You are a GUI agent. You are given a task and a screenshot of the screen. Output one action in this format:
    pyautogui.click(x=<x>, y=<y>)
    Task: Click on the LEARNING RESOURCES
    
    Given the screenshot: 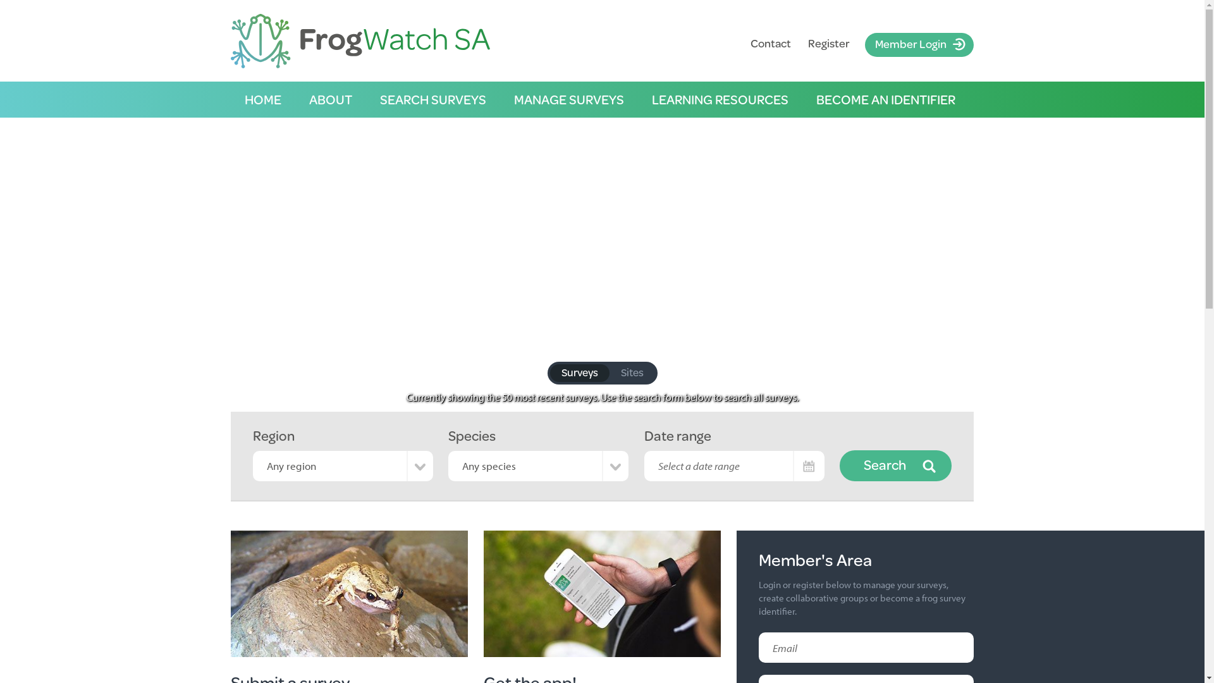 What is the action you would take?
    pyautogui.click(x=720, y=100)
    